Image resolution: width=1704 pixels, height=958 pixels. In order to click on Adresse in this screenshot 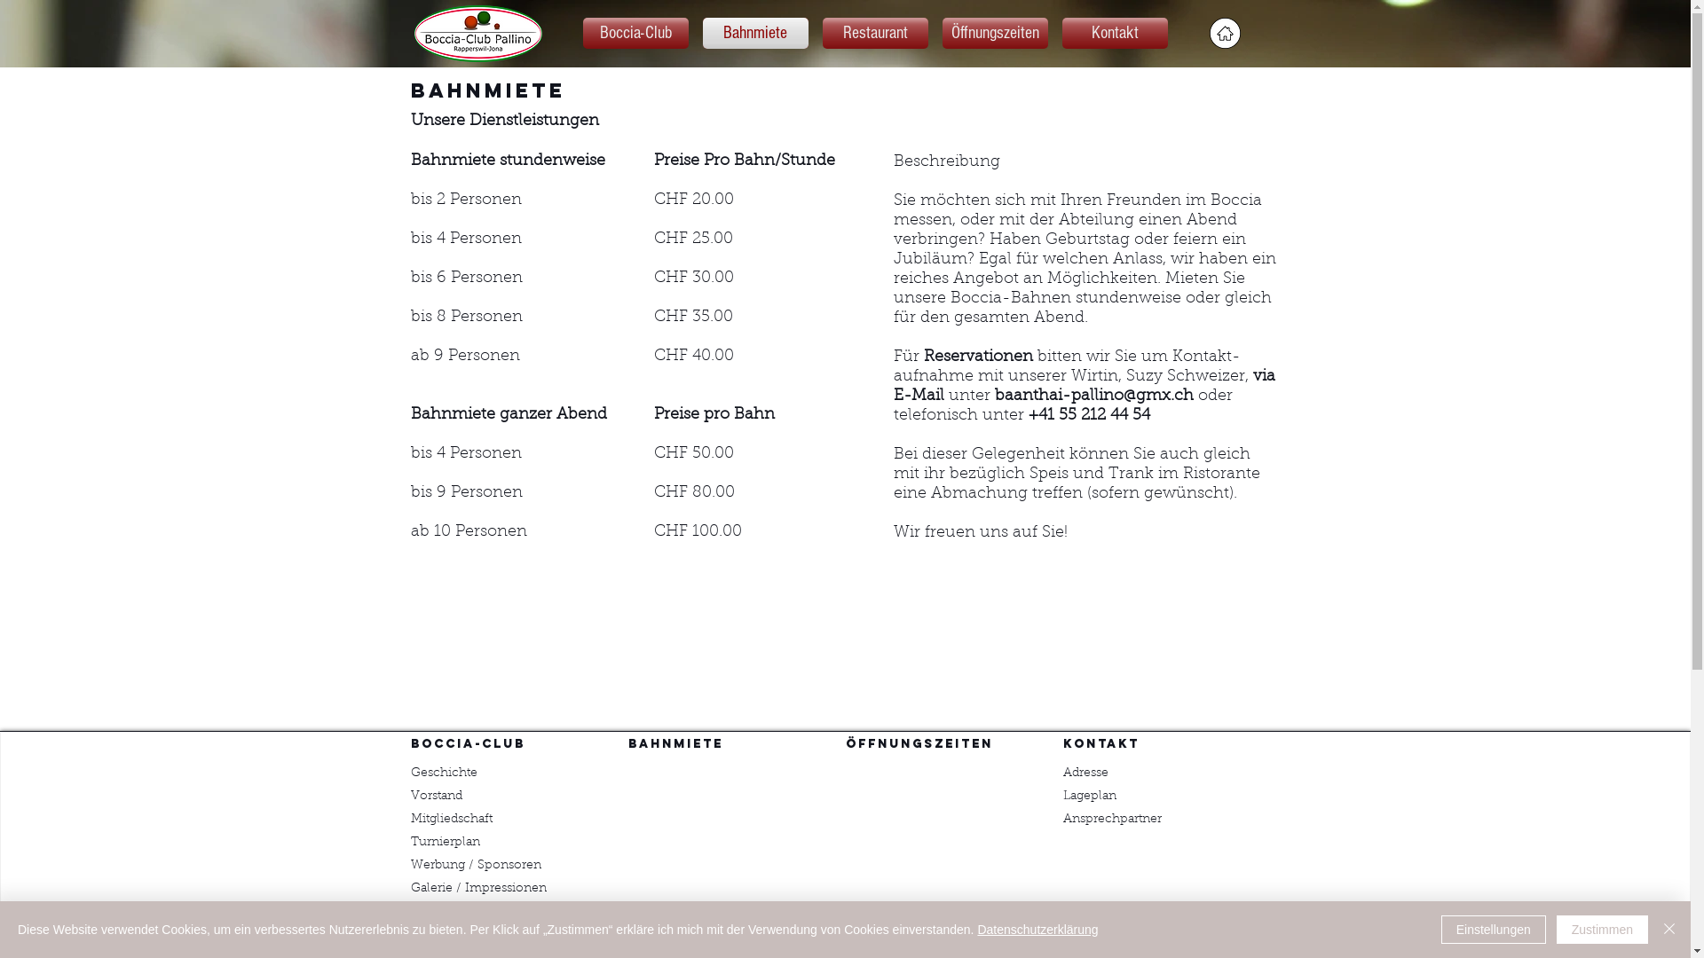, I will do `click(1086, 771)`.